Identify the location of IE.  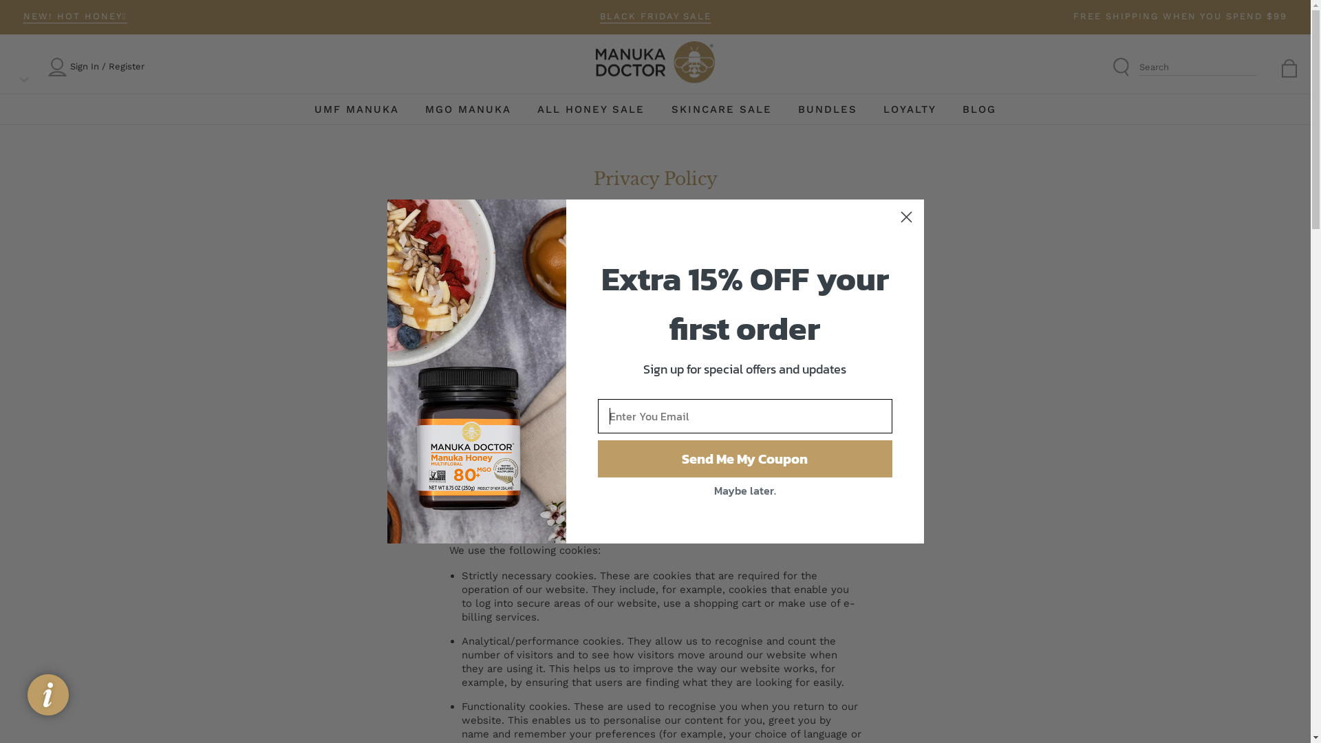
(748, 406).